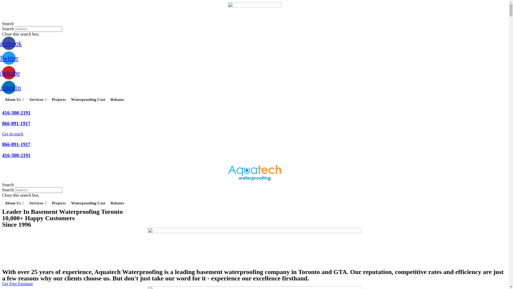  I want to click on Rebates, so click(118, 100).